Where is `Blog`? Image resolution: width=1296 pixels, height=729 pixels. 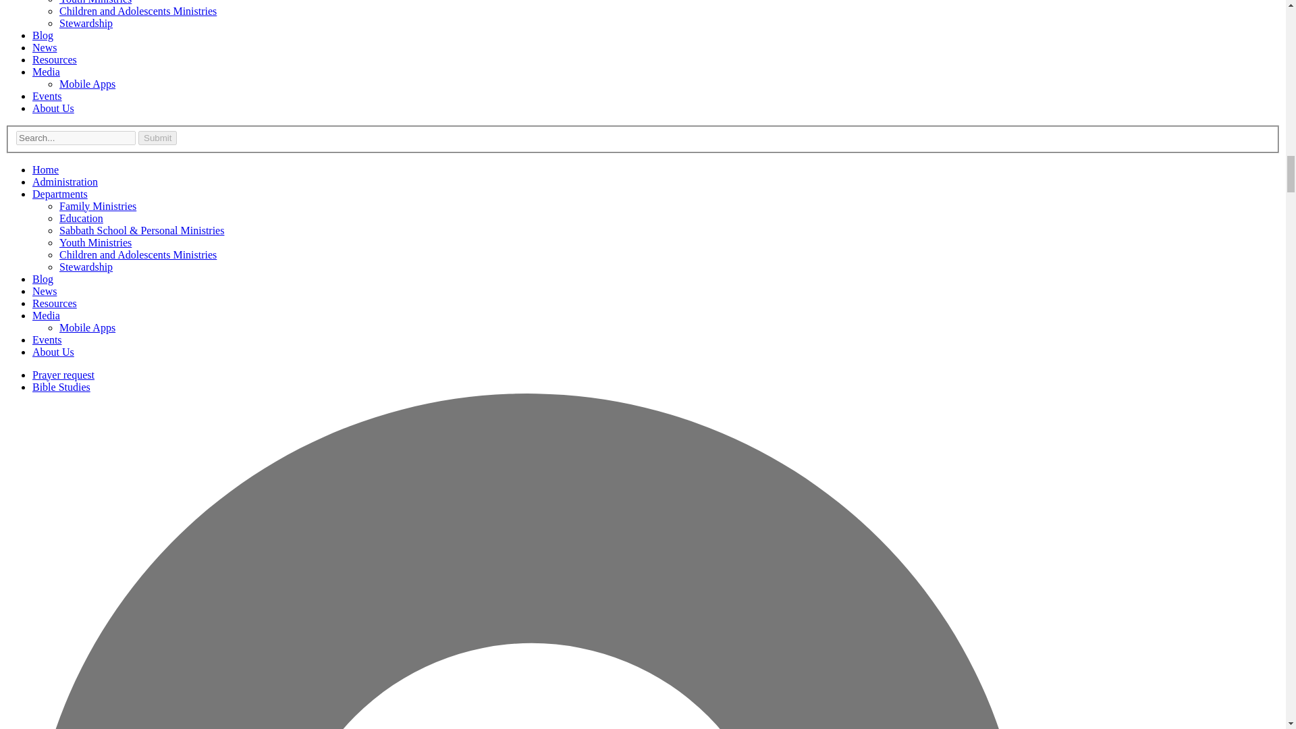
Blog is located at coordinates (43, 279).